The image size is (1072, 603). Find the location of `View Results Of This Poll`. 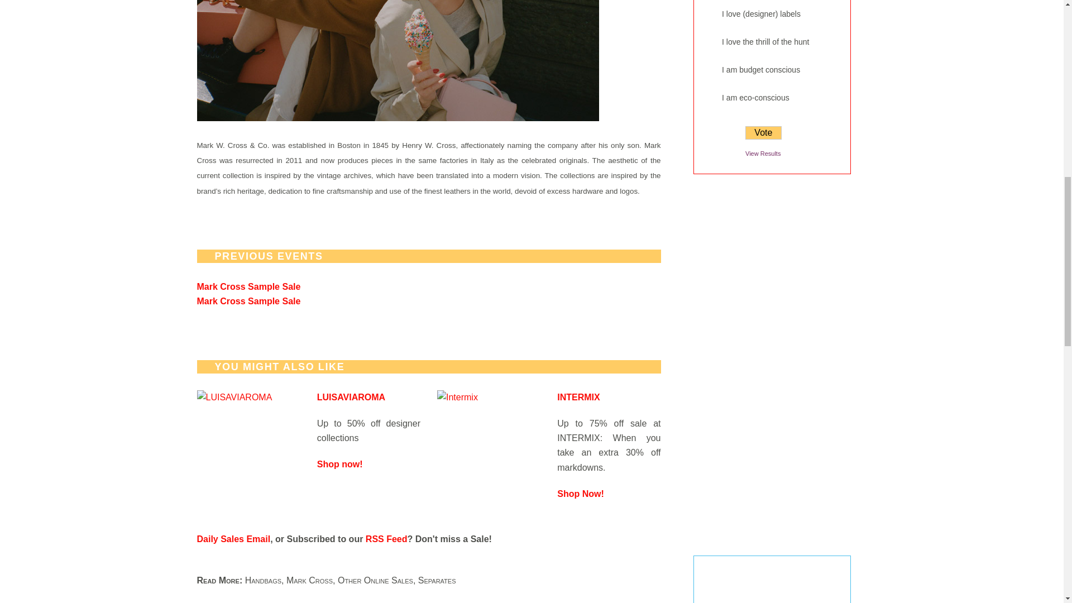

View Results Of This Poll is located at coordinates (763, 153).